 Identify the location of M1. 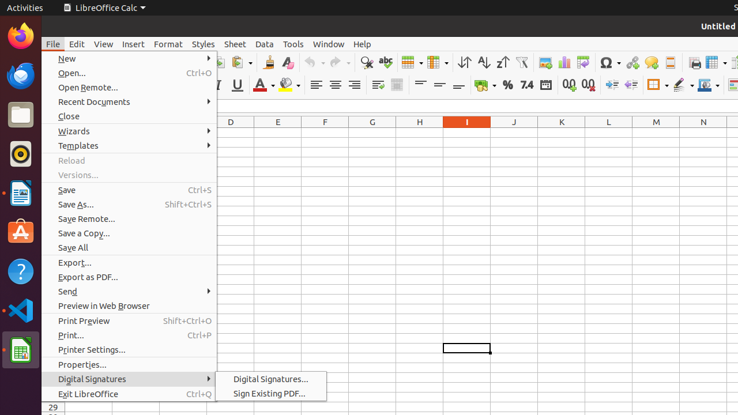
(656, 133).